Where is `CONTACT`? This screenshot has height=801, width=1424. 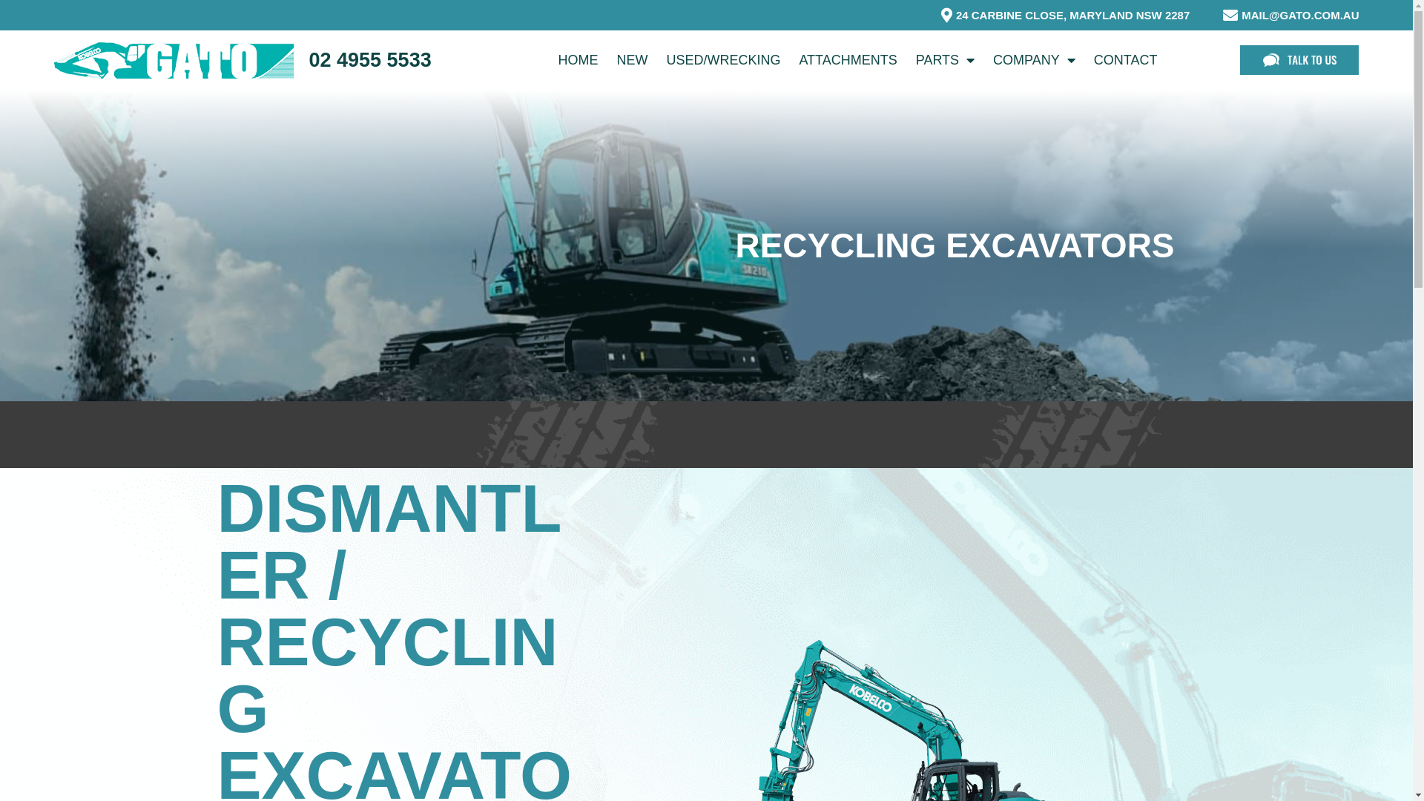 CONTACT is located at coordinates (1126, 60).